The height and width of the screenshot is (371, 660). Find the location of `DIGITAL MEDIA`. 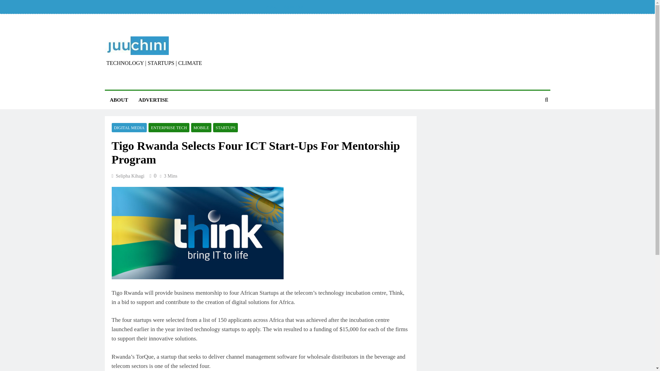

DIGITAL MEDIA is located at coordinates (129, 127).